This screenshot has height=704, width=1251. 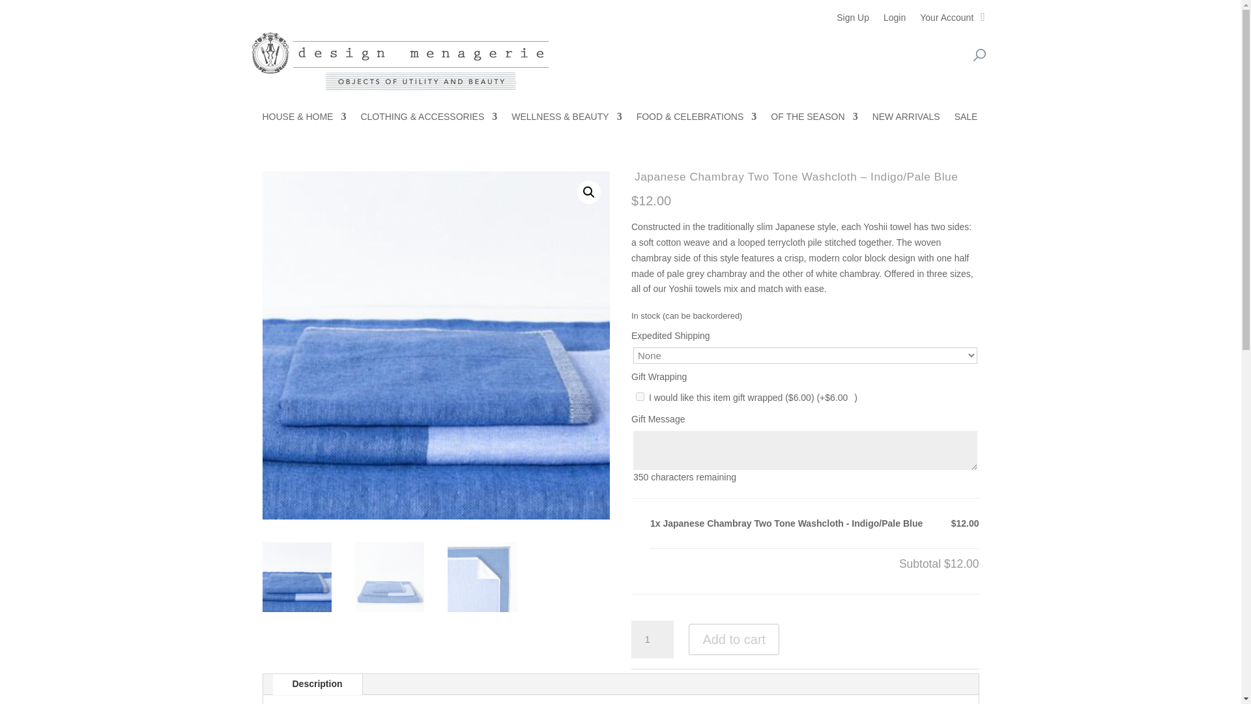 What do you see at coordinates (813, 119) in the screenshot?
I see `OF THE SEASON` at bounding box center [813, 119].